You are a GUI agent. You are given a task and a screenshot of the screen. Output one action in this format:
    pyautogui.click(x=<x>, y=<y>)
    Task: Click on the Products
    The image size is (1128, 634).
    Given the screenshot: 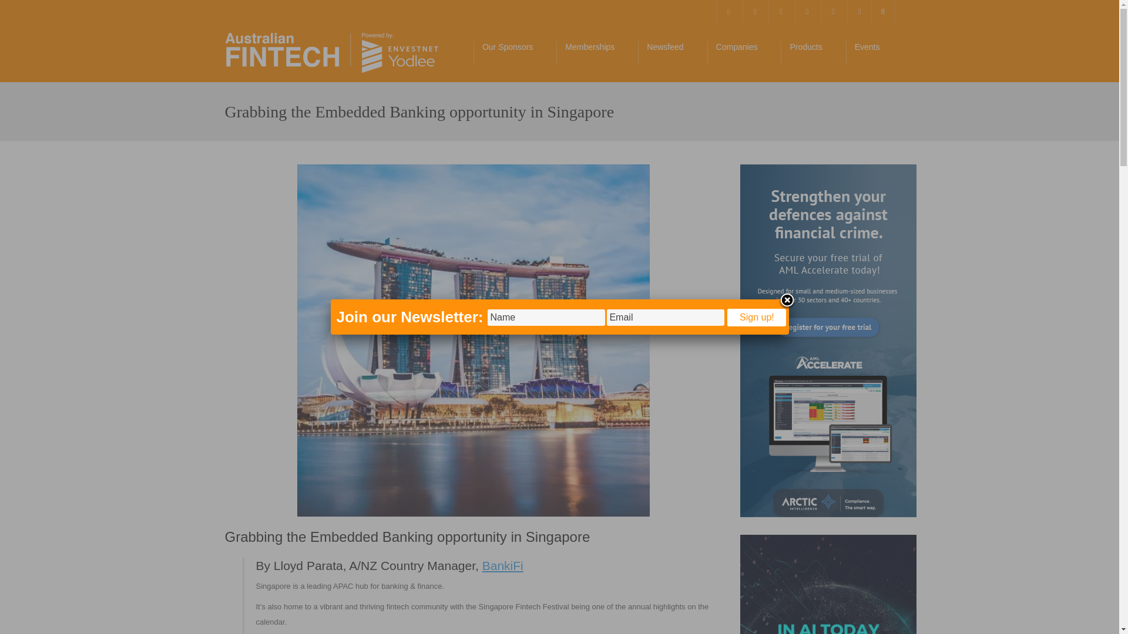 What is the action you would take?
    pyautogui.click(x=813, y=53)
    